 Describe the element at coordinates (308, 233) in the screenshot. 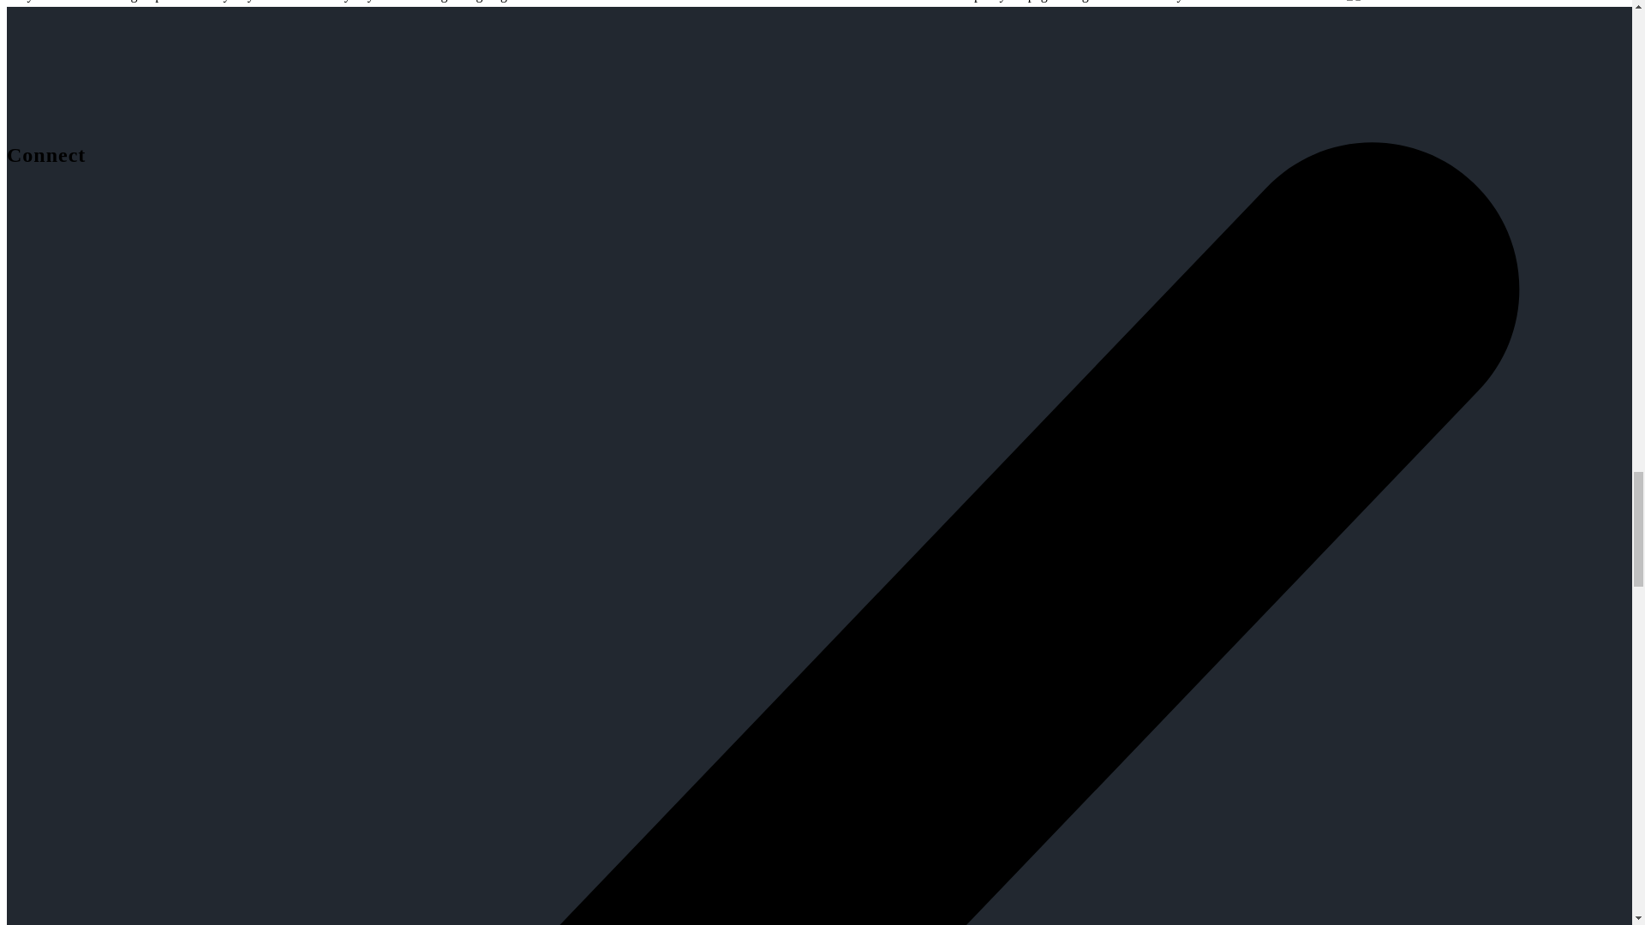

I see `Node.js` at that location.